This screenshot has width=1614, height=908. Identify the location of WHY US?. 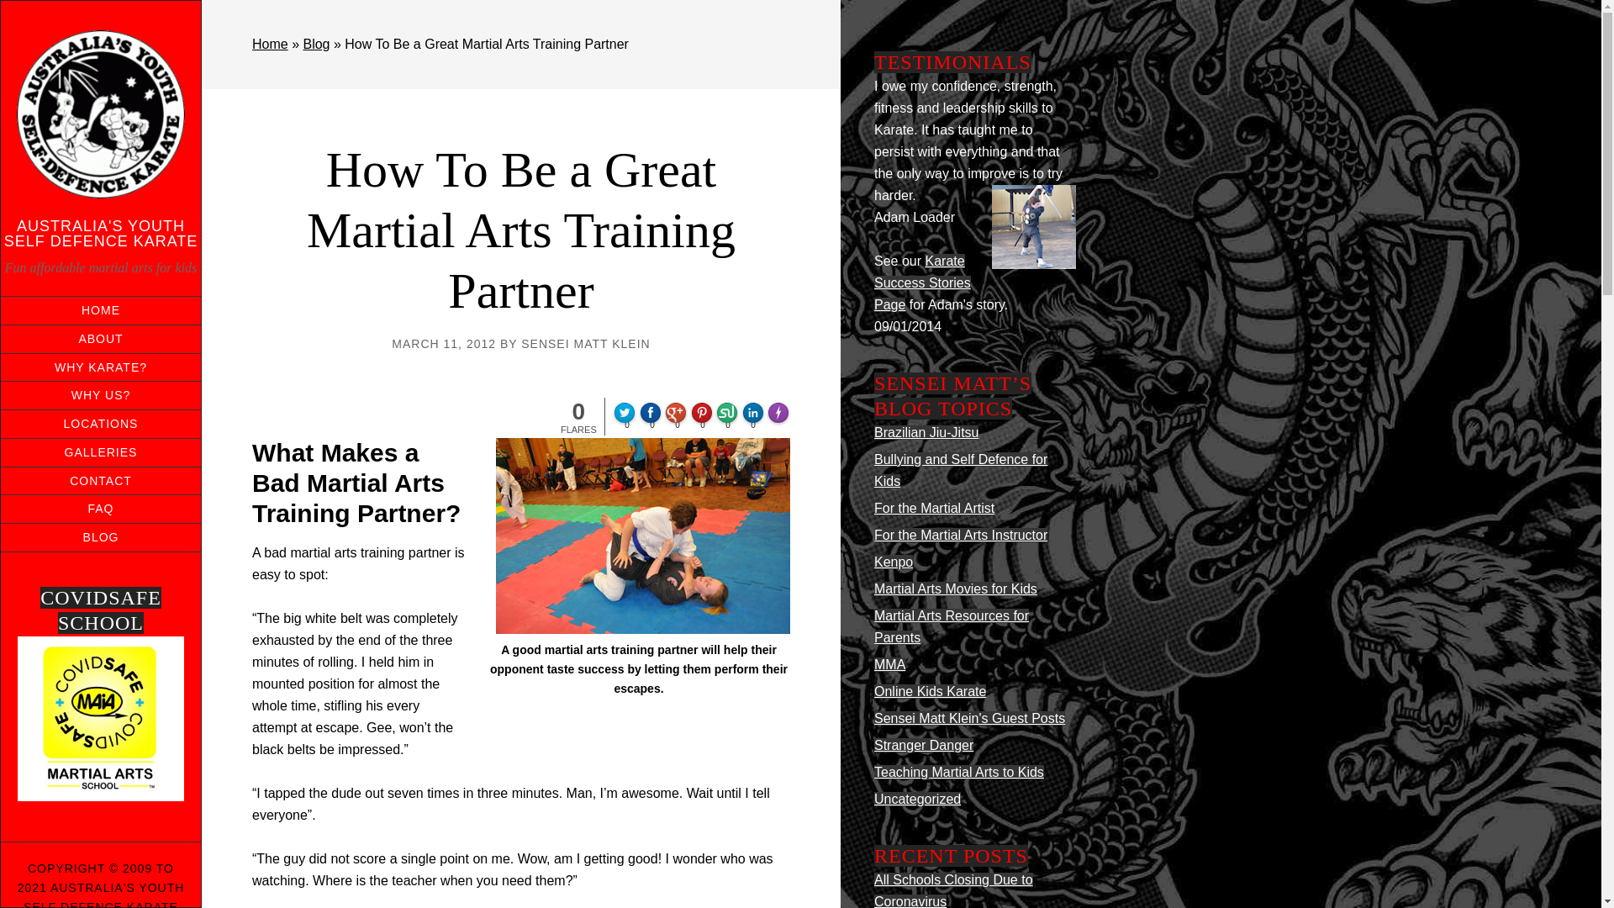
(101, 395).